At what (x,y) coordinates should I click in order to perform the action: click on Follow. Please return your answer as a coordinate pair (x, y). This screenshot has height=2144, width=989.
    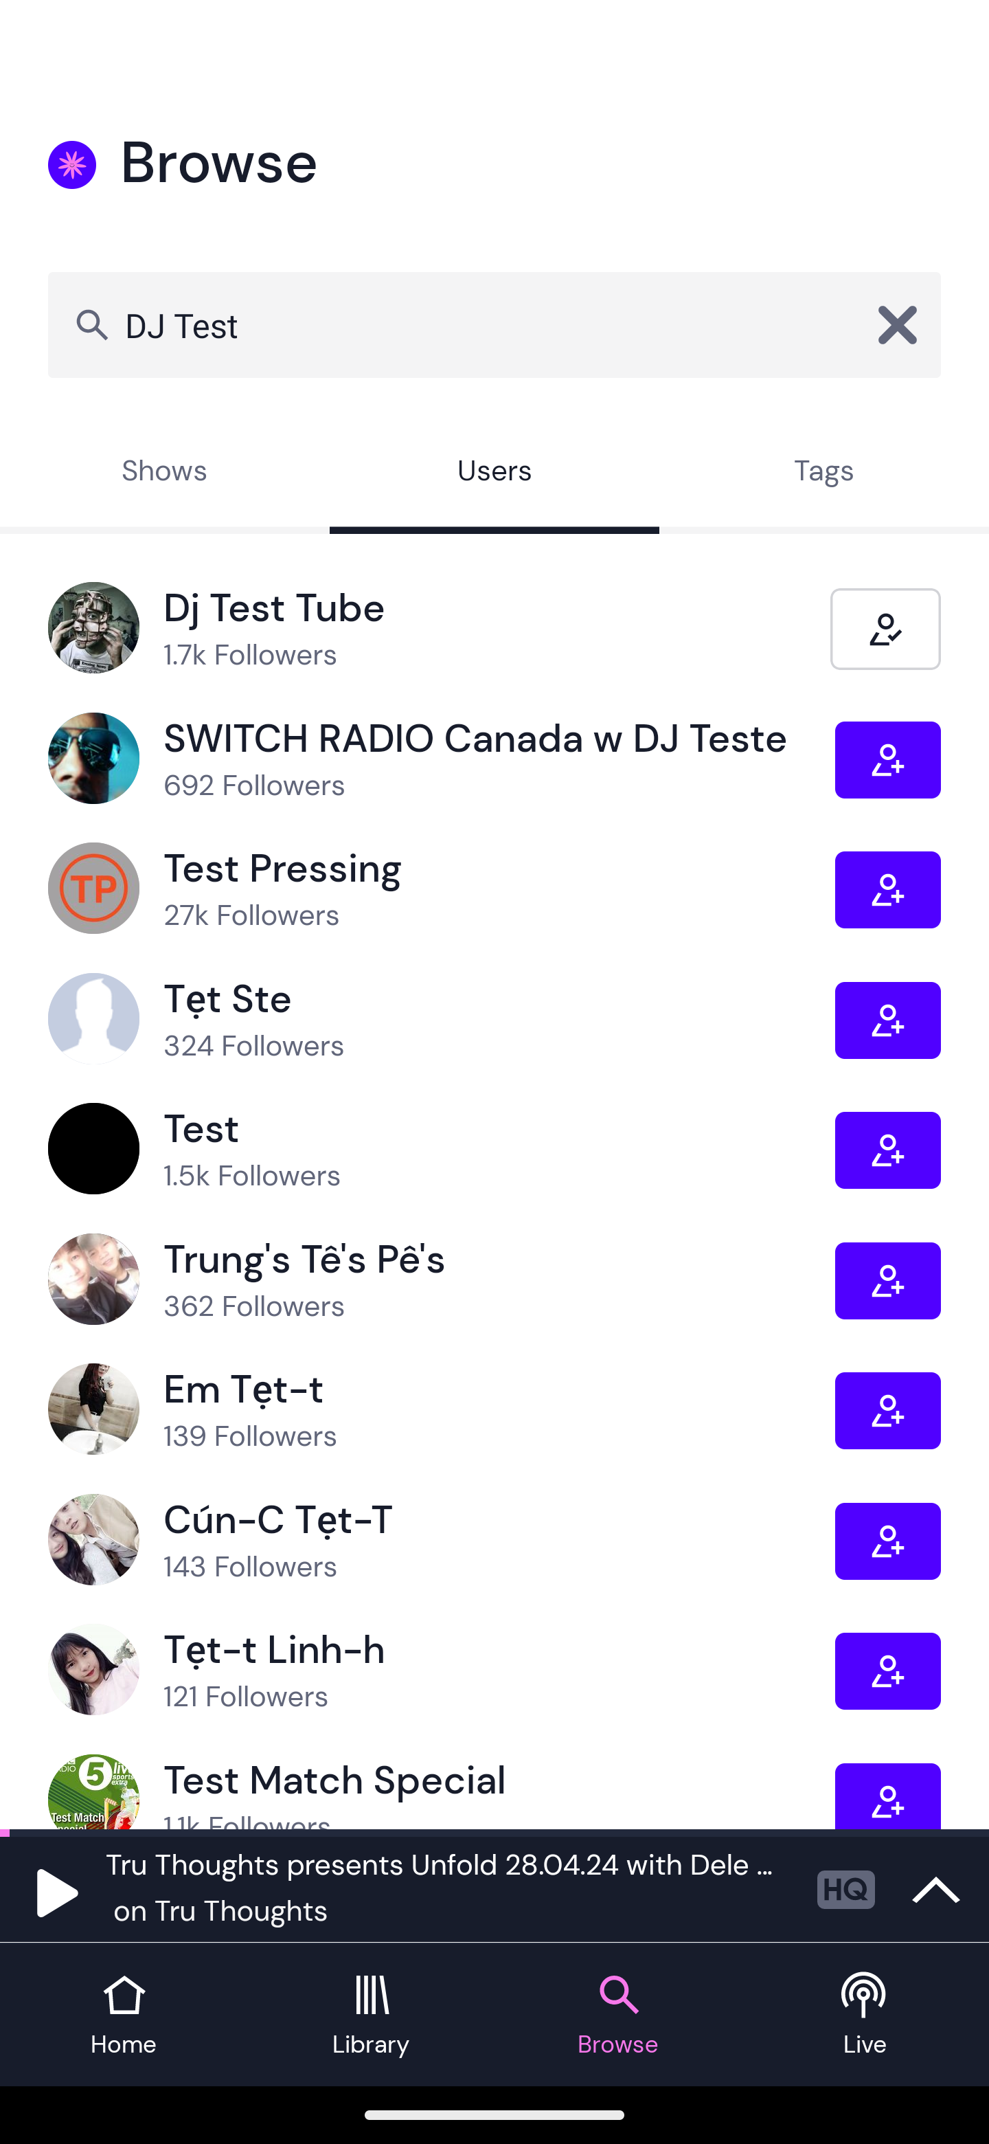
    Looking at the image, I should click on (887, 1410).